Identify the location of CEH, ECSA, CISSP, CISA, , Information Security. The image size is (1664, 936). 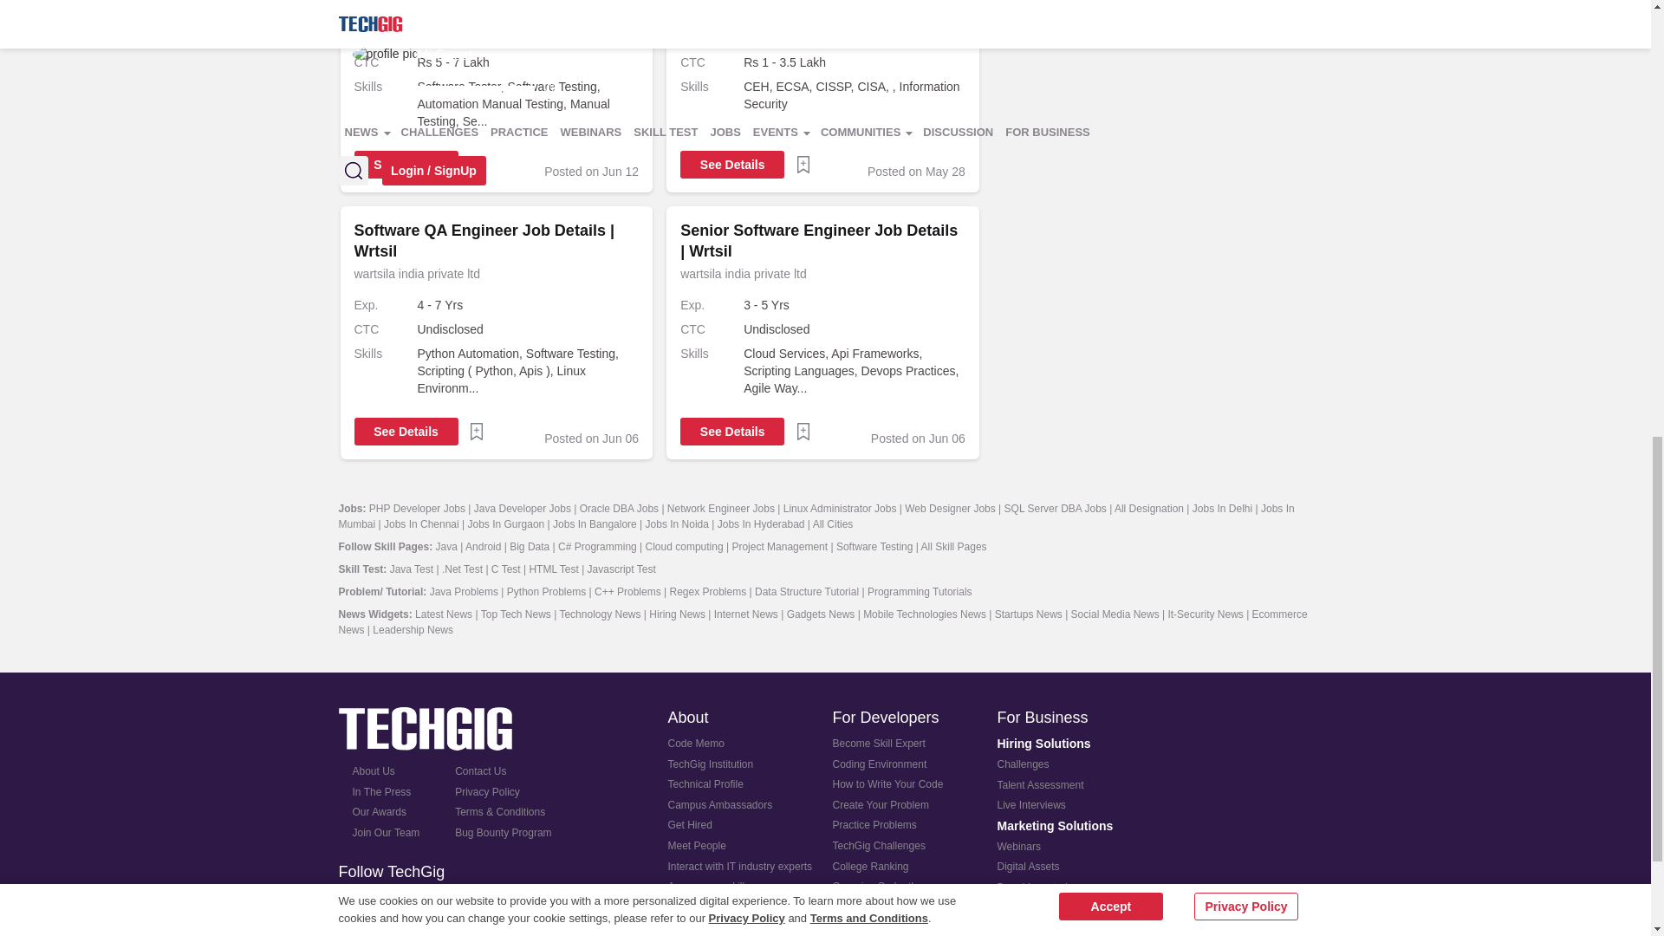
(855, 94).